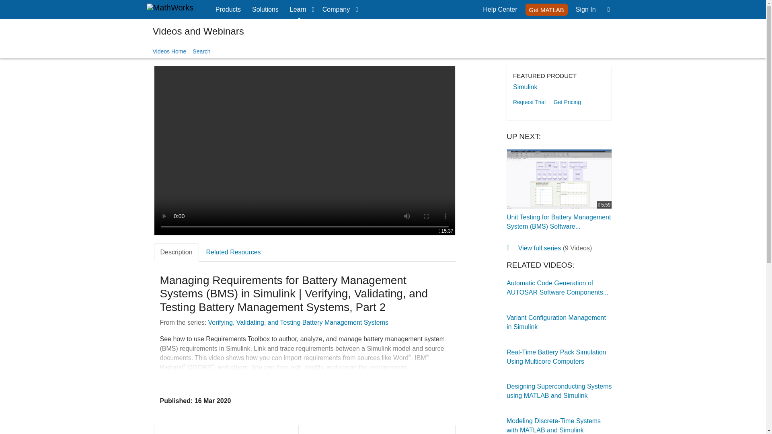  What do you see at coordinates (228, 10) in the screenshot?
I see `Sign In to Your MathWorks Account` at bounding box center [228, 10].